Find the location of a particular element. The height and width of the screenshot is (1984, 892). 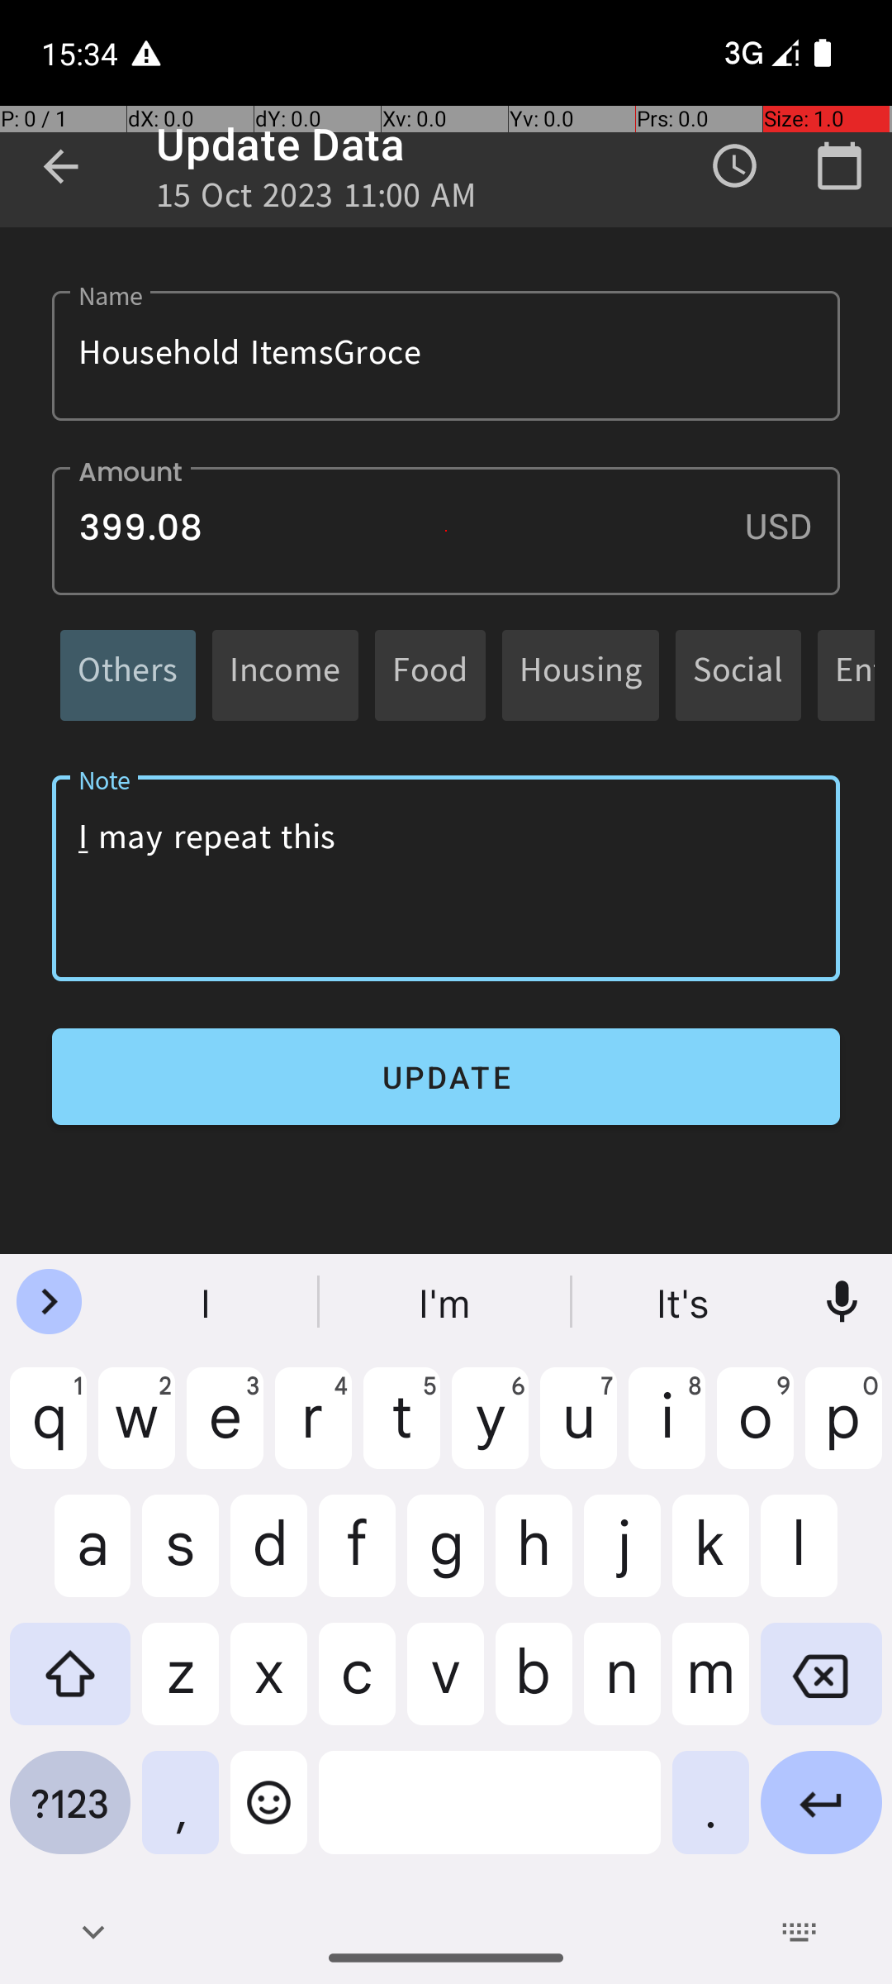

b is located at coordinates (534, 1686).